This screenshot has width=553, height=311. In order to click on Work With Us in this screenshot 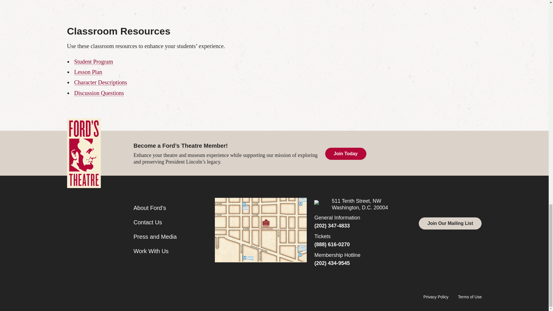, I will do `click(151, 251)`.